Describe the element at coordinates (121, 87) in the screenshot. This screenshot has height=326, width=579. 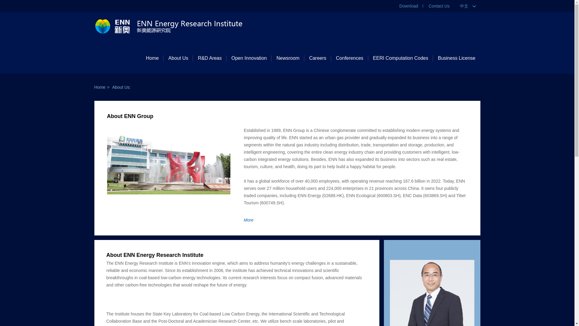
I see `About Us:` at that location.